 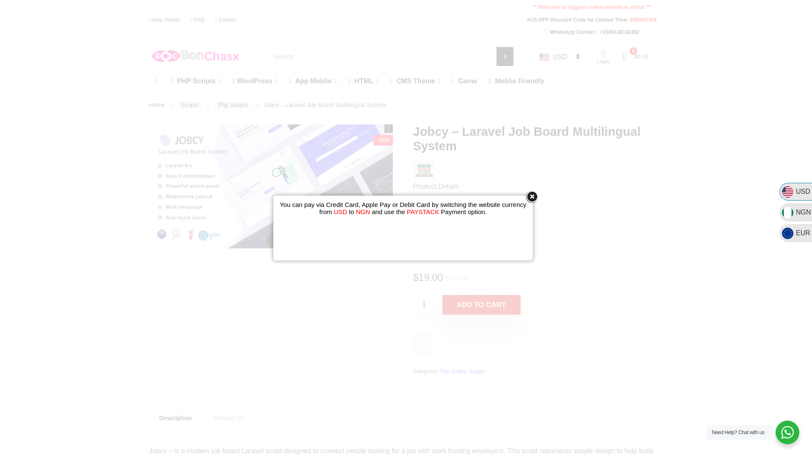 What do you see at coordinates (225, 19) in the screenshot?
I see `Contact` at bounding box center [225, 19].